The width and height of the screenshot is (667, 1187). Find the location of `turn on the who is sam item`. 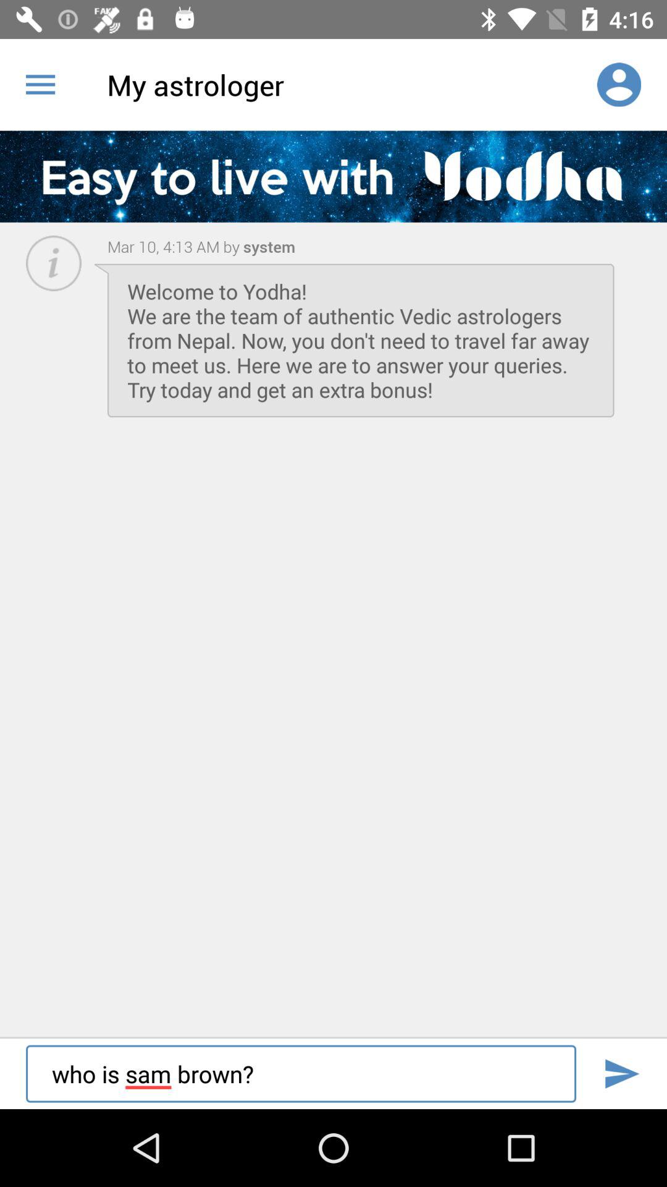

turn on the who is sam item is located at coordinates (301, 1073).